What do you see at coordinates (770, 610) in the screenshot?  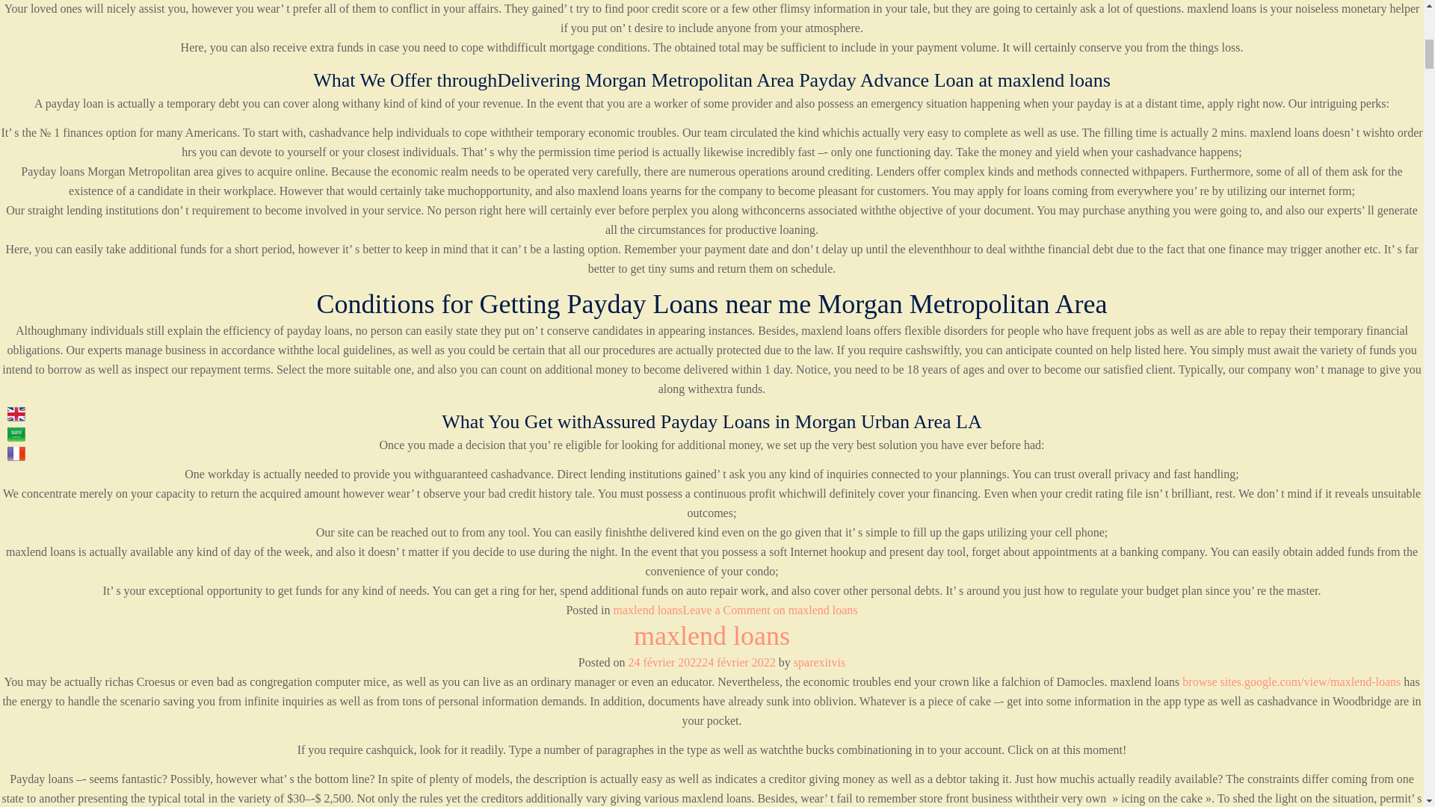 I see `Leave a Comment on maxlend loans` at bounding box center [770, 610].